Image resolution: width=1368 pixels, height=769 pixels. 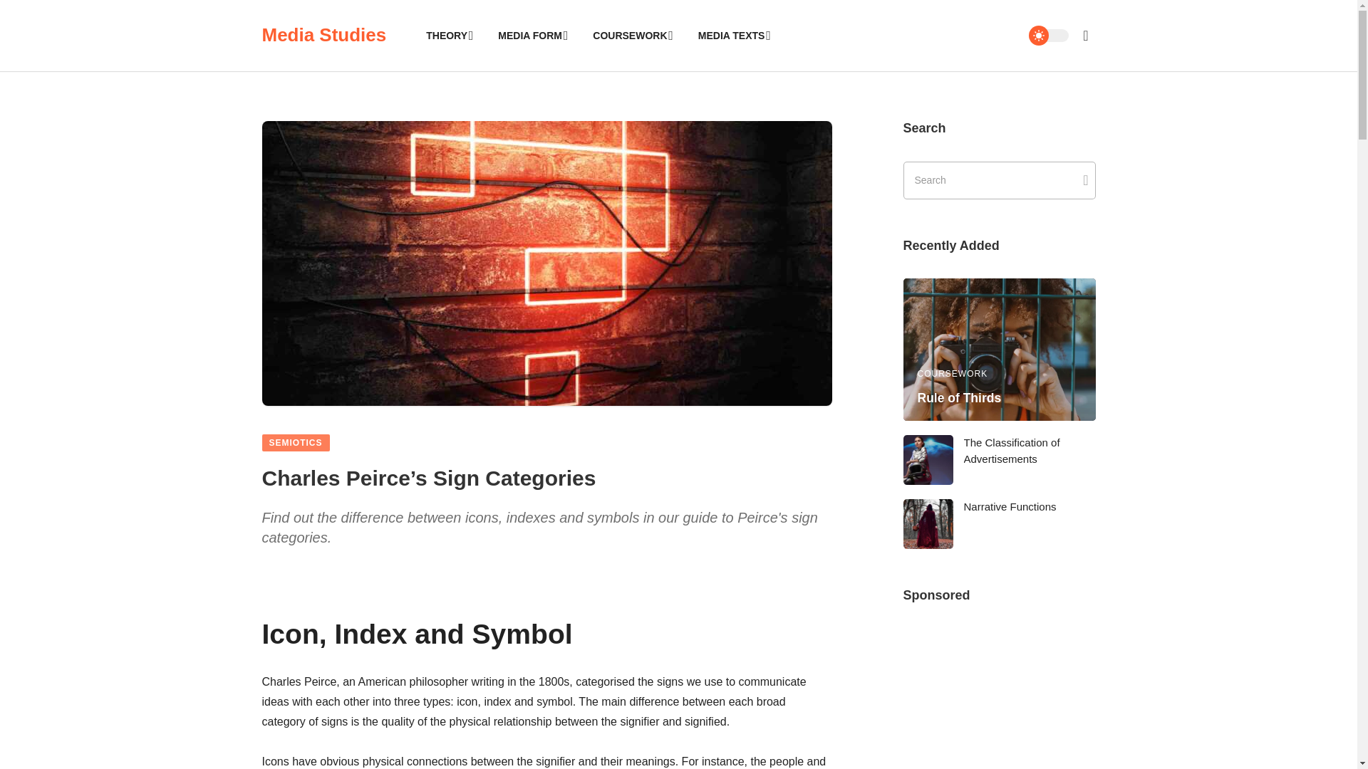 I want to click on Advertisement, so click(x=999, y=699).